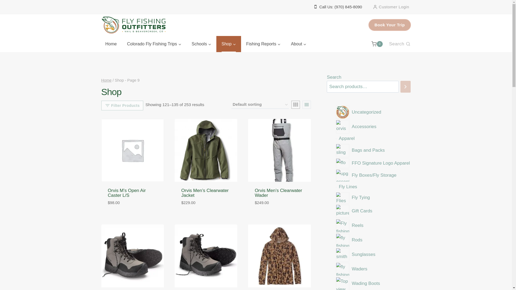  Describe the element at coordinates (296, 105) in the screenshot. I see `Grid View` at that location.